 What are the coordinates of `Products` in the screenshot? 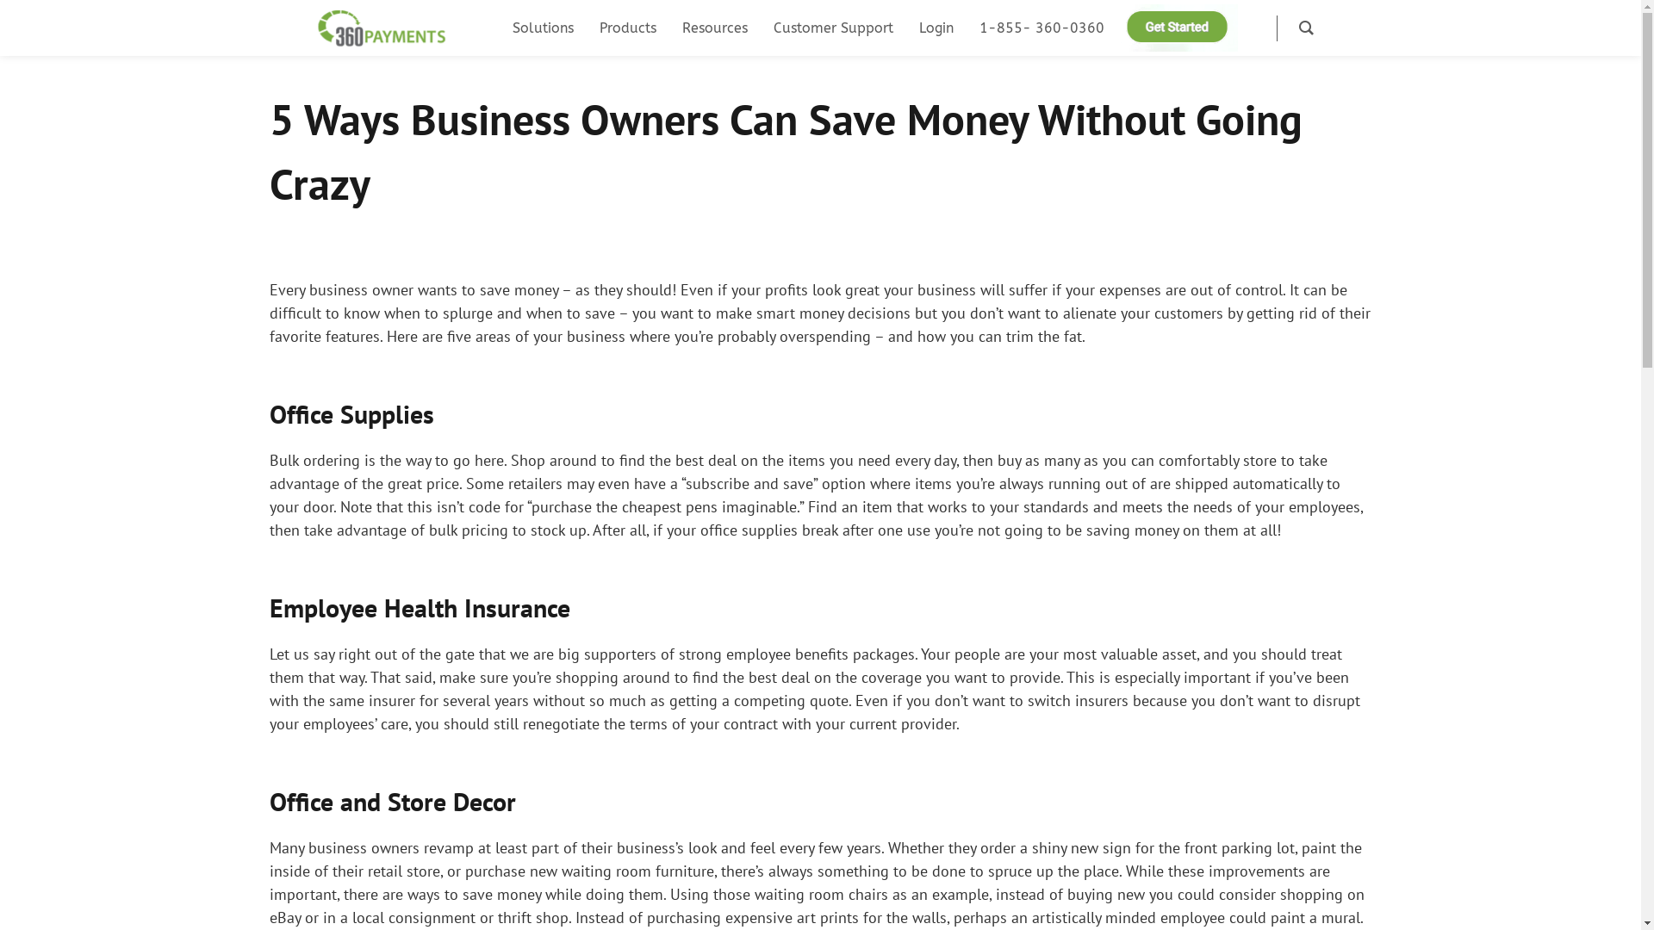 It's located at (628, 28).